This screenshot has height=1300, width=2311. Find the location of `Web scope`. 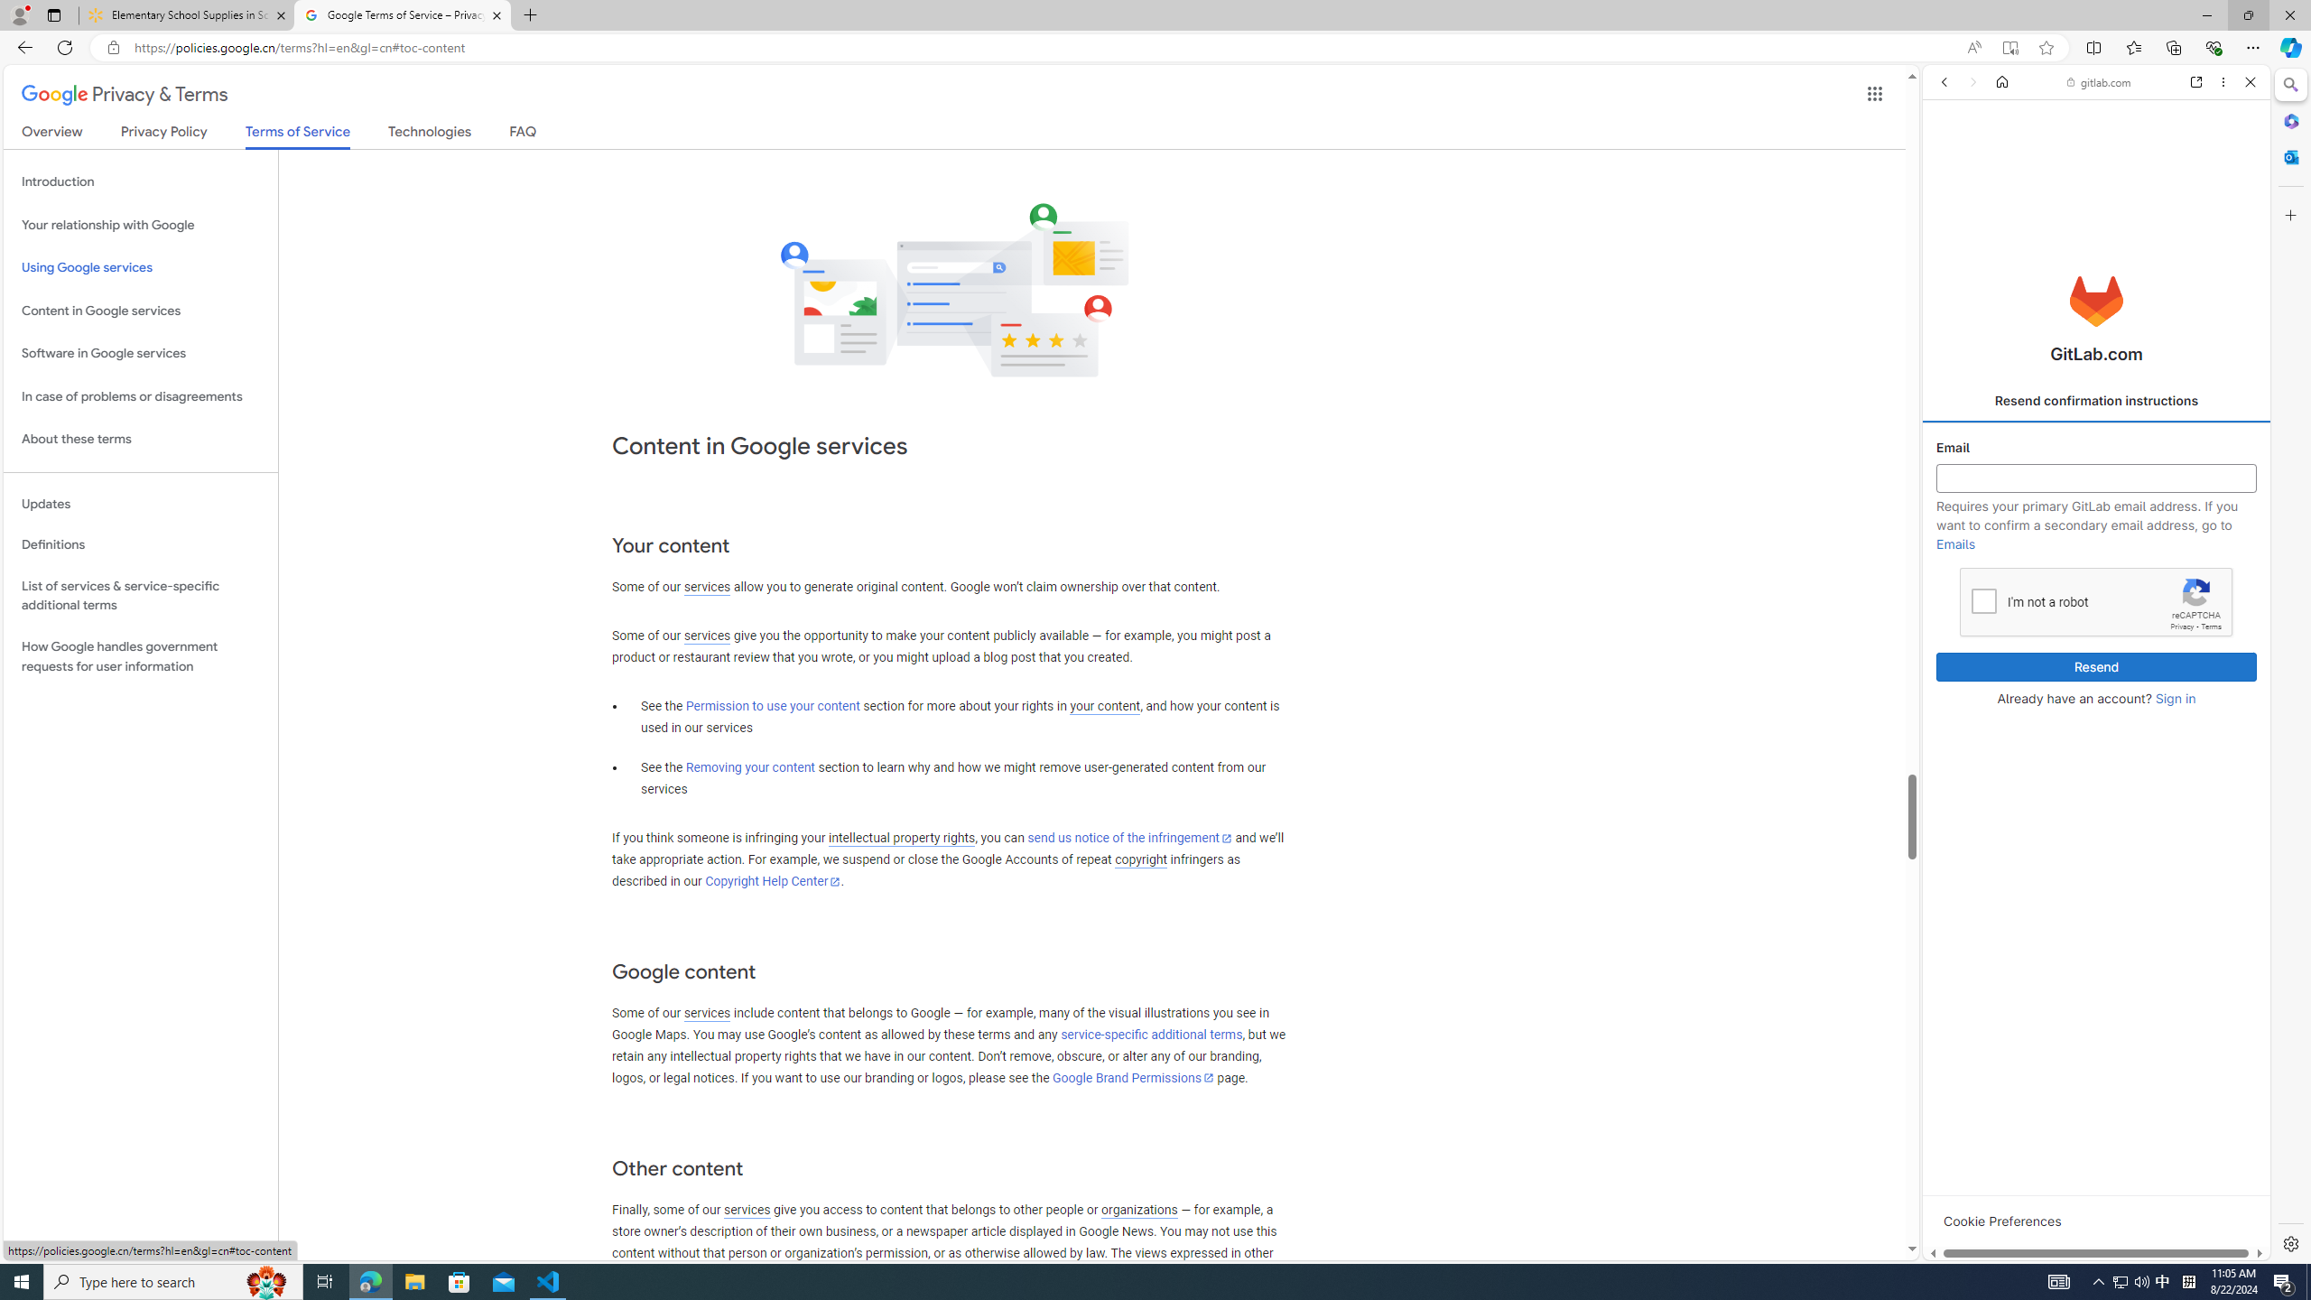

Web scope is located at coordinates (1953, 162).